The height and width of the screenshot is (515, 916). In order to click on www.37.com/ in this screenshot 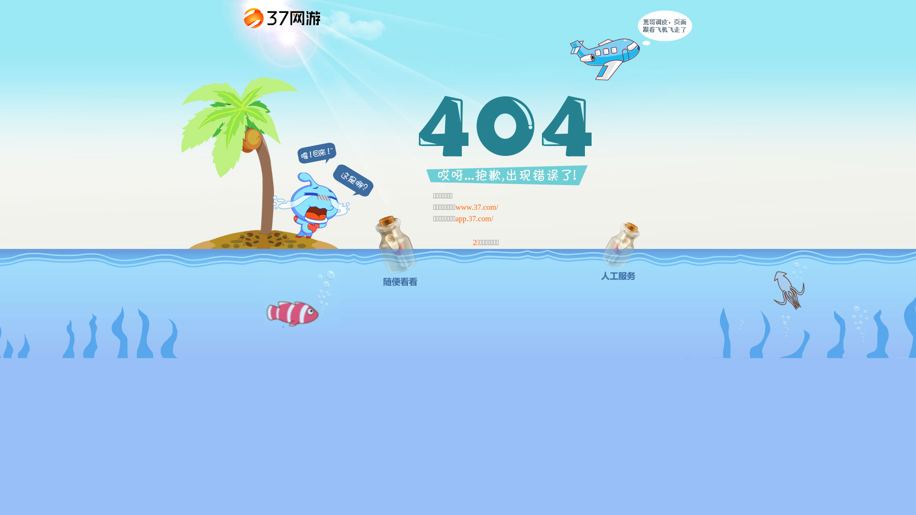, I will do `click(477, 207)`.